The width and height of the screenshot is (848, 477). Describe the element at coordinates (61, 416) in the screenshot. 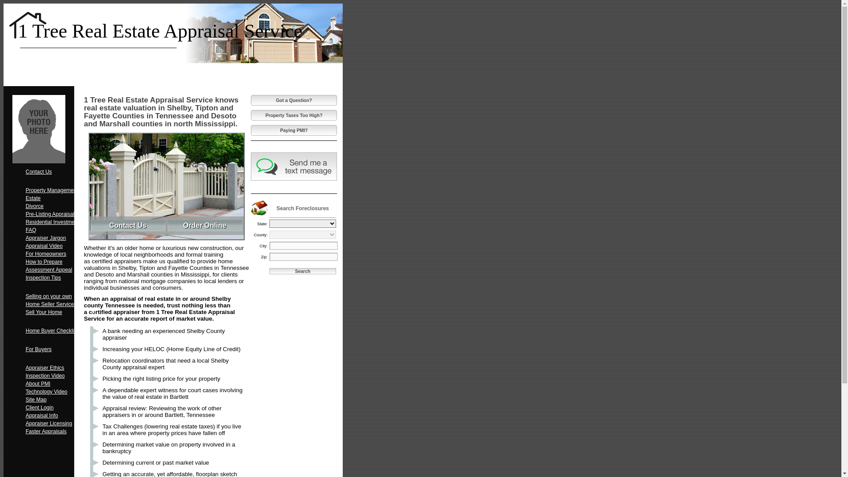

I see `Appraisal Info` at that location.